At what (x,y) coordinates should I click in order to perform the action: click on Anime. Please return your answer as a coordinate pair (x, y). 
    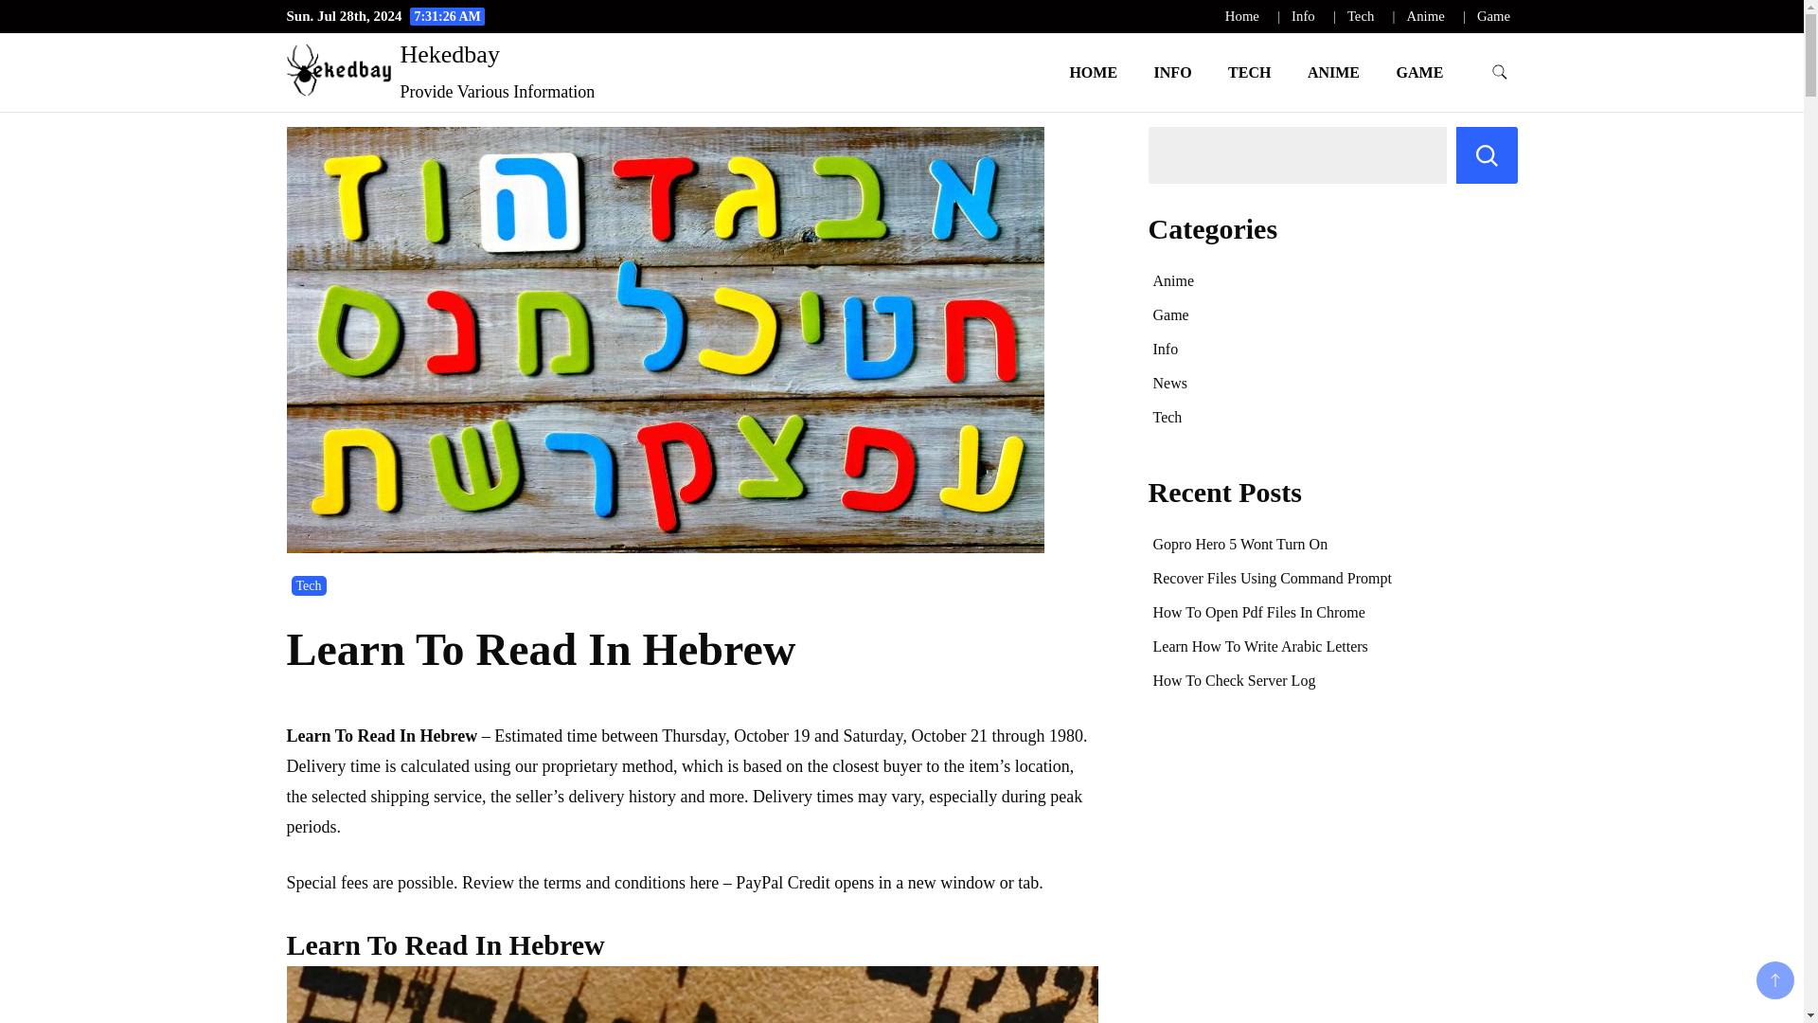
    Looking at the image, I should click on (1426, 15).